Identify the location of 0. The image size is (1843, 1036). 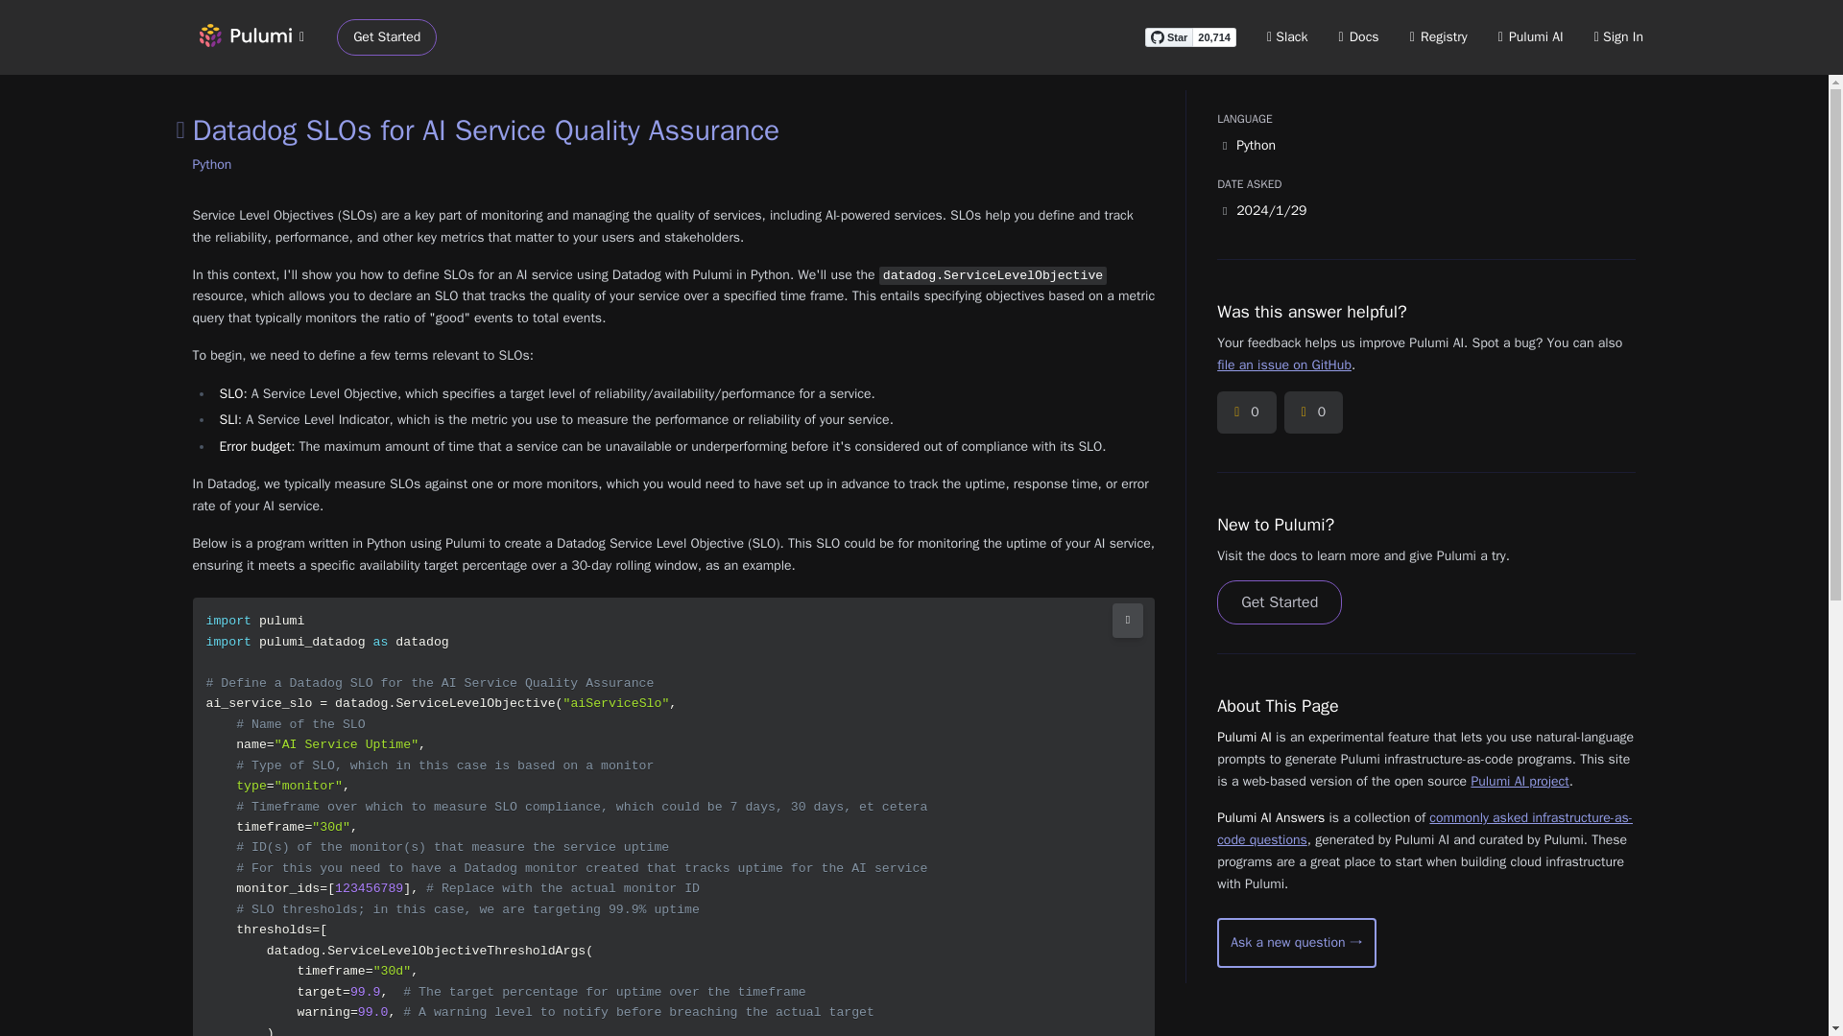
(1246, 412).